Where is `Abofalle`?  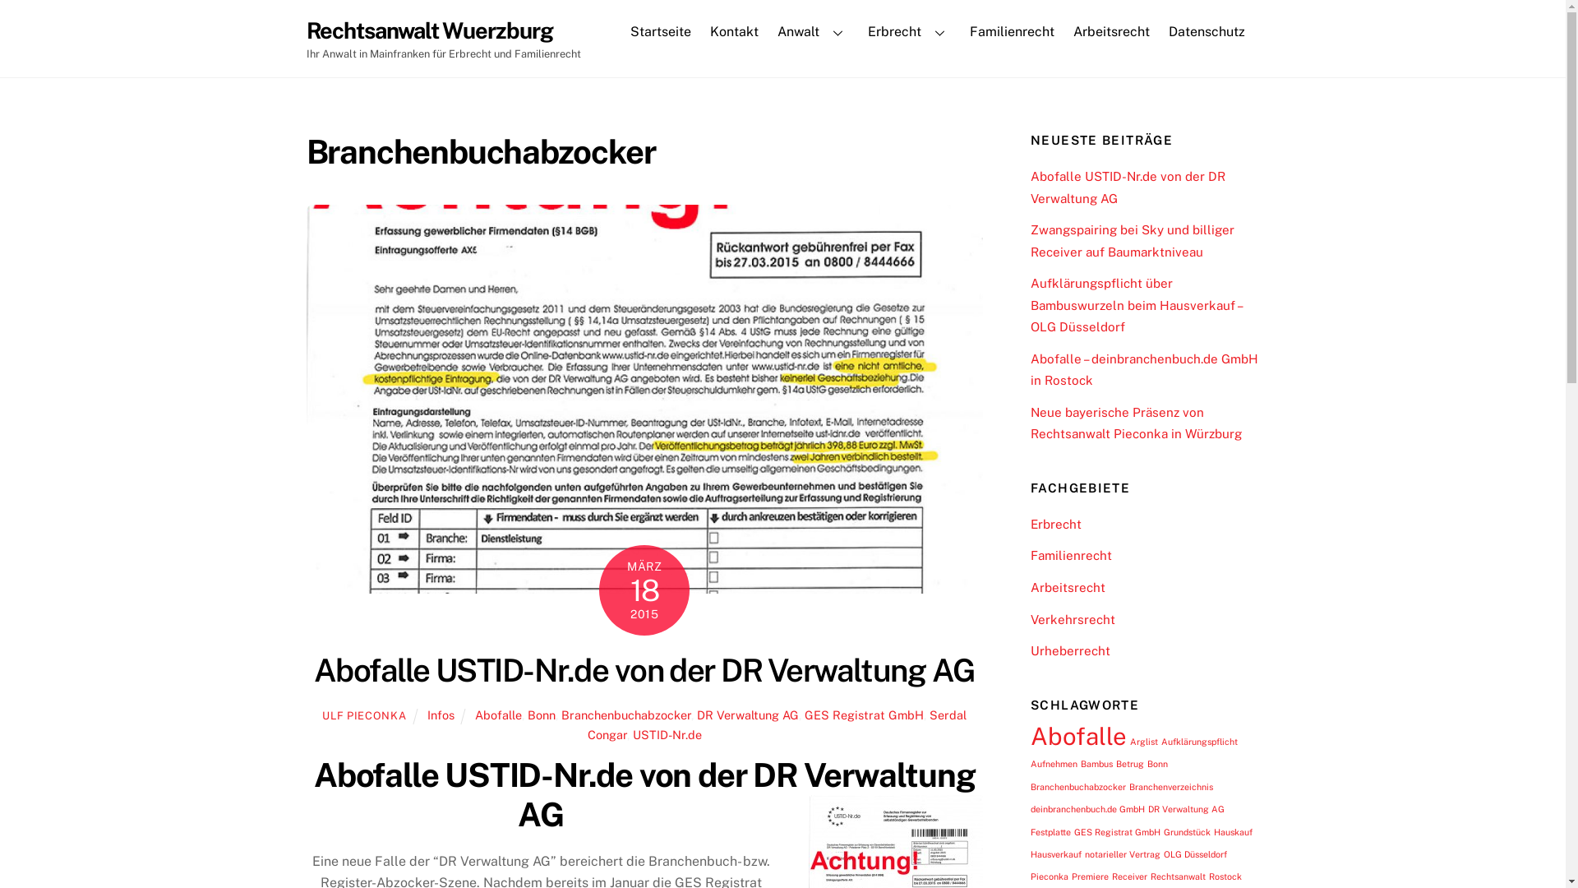
Abofalle is located at coordinates (1078, 737).